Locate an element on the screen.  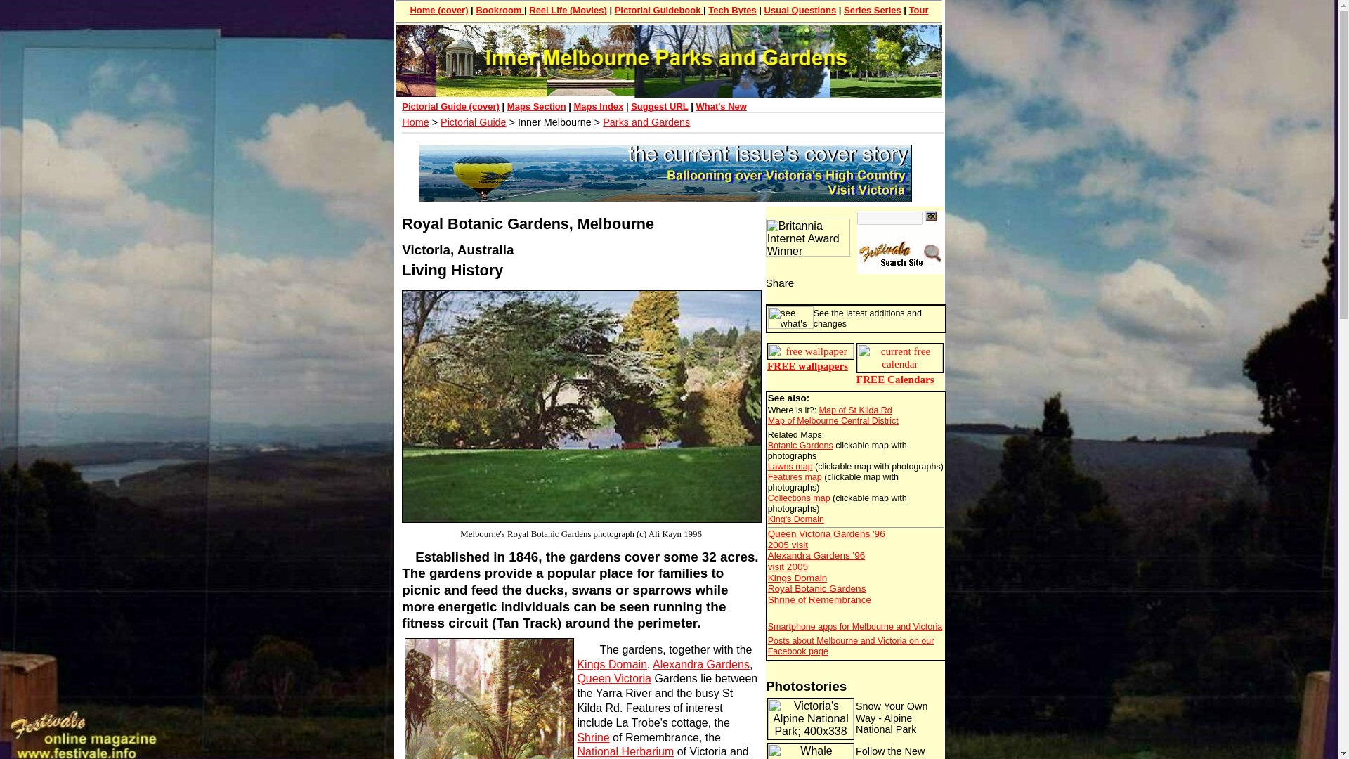
Parks and Gardens is located at coordinates (646, 122).